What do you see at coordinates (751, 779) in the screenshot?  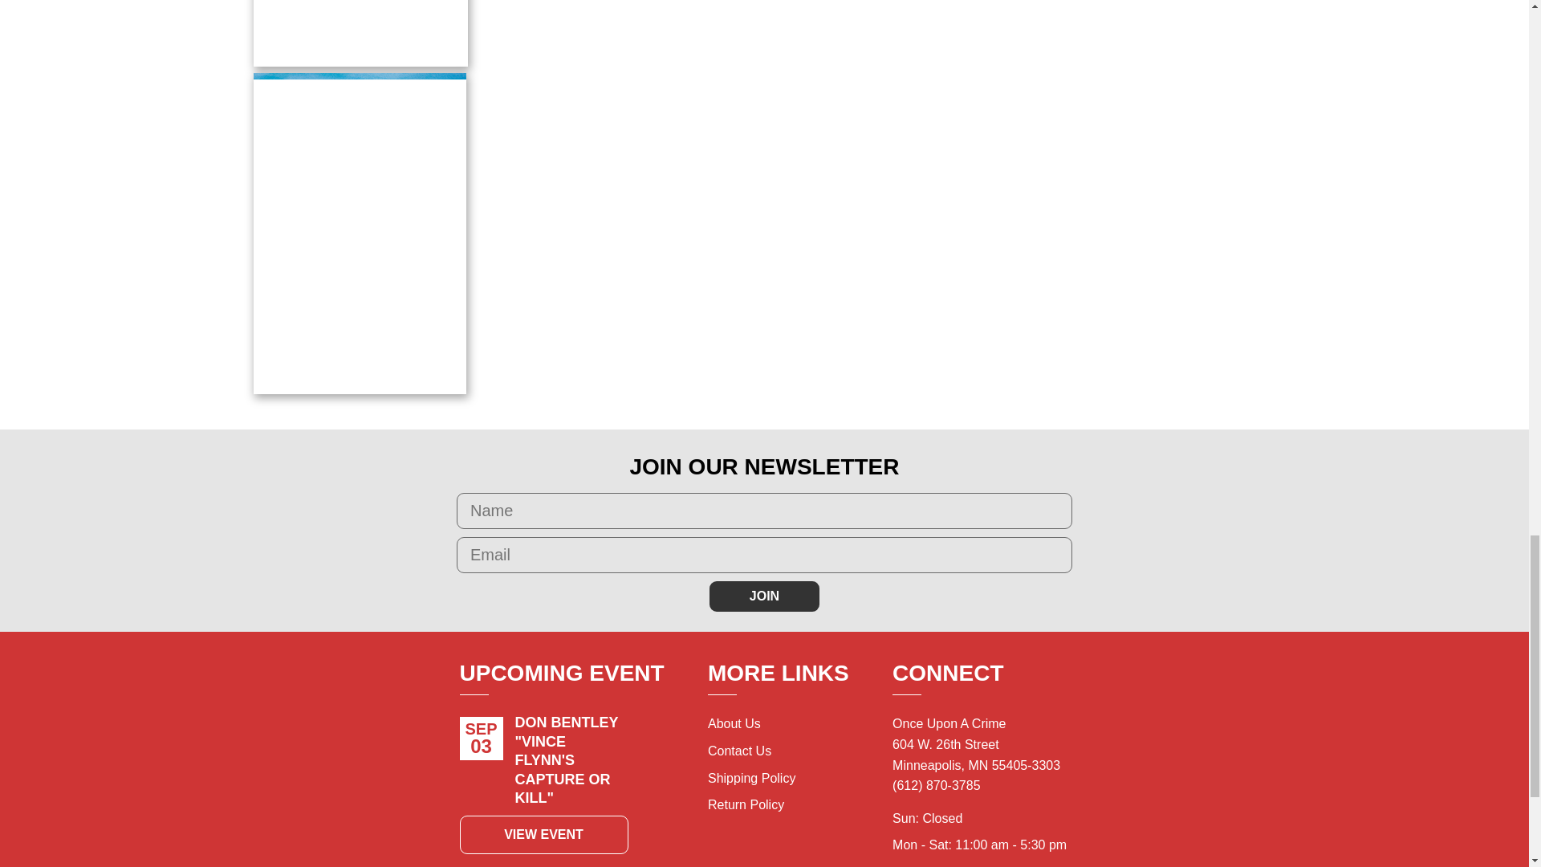 I see `Shipping Policy` at bounding box center [751, 779].